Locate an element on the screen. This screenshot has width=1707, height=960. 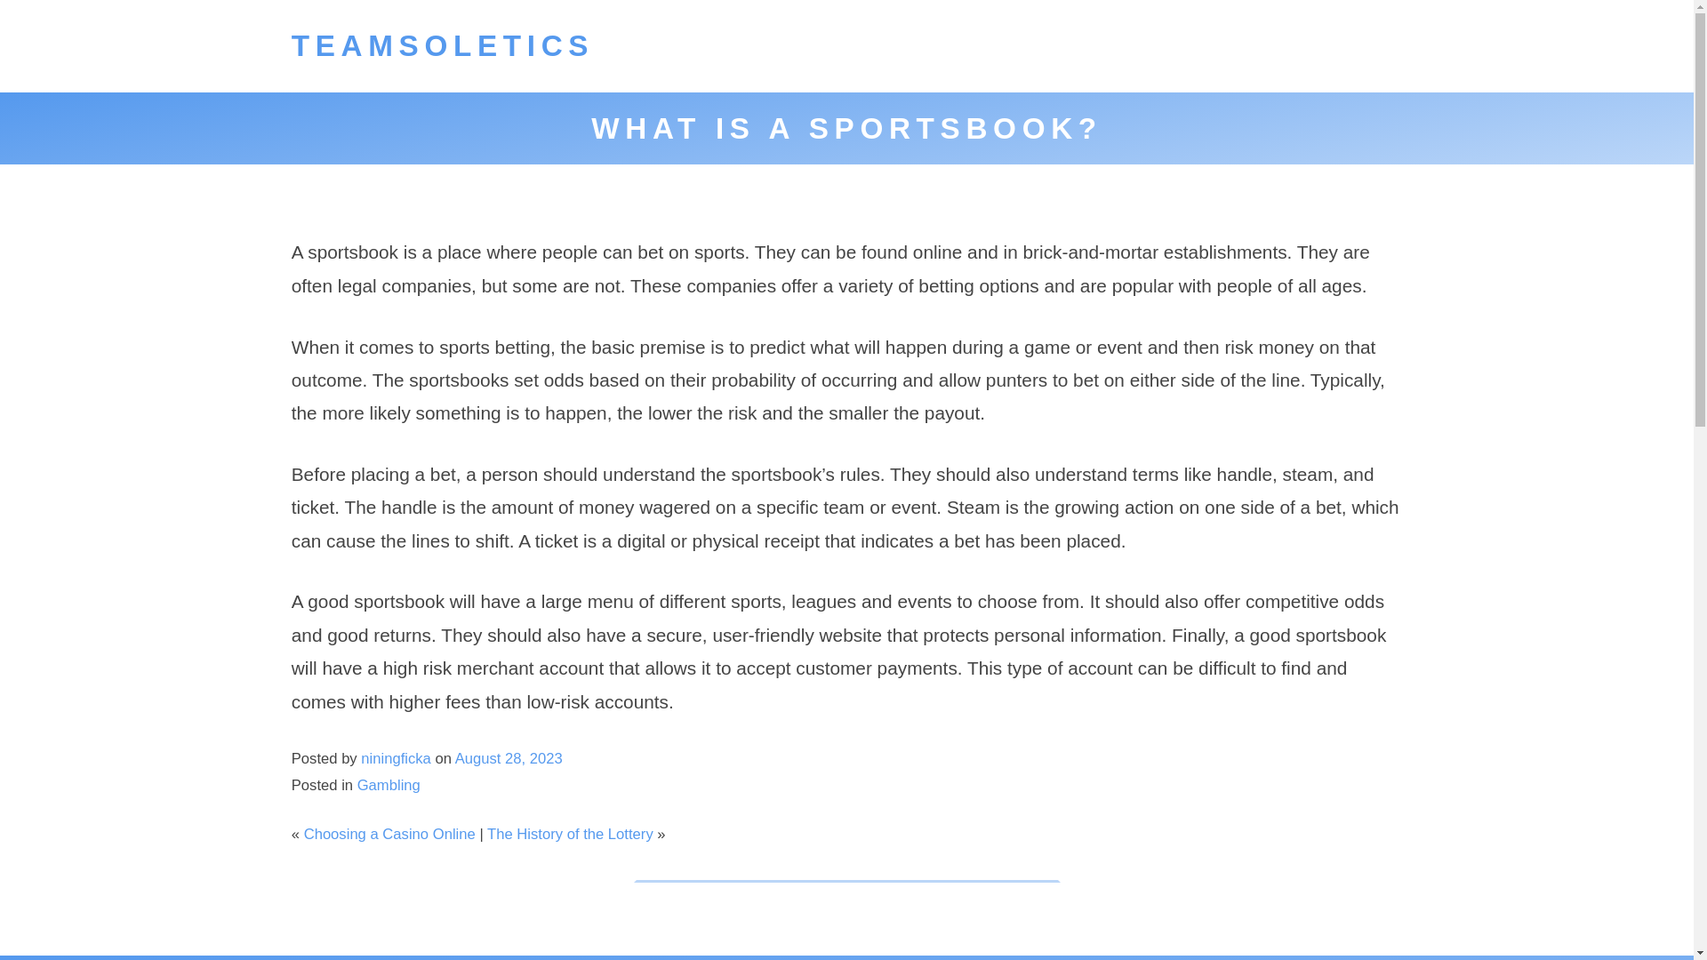
TEAMSOLETICS is located at coordinates (443, 46).